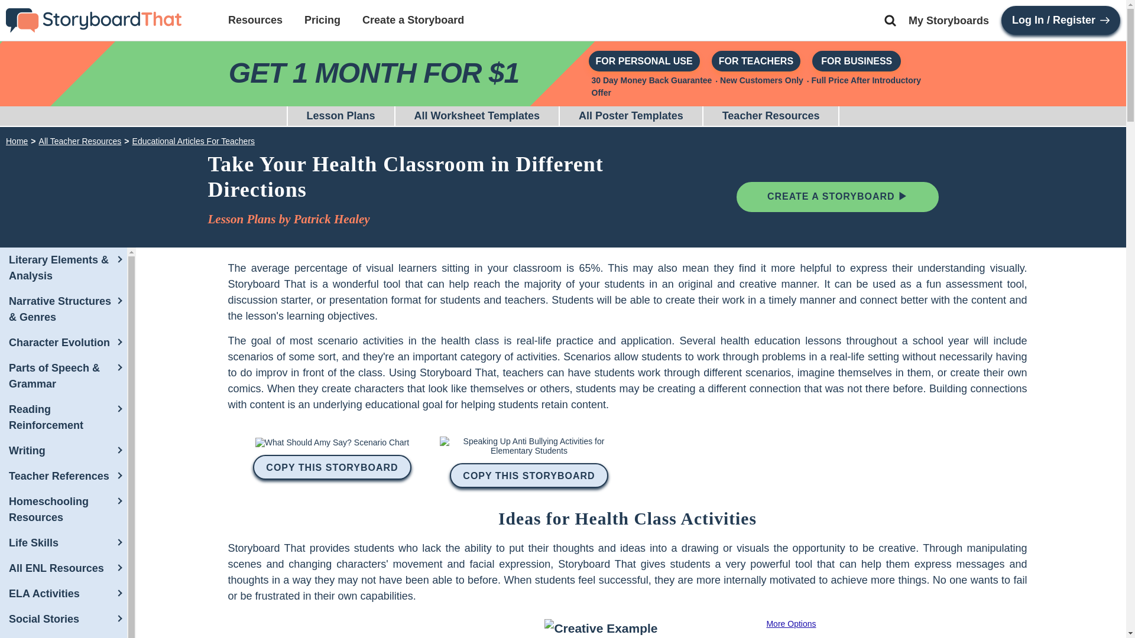 This screenshot has width=1135, height=638. What do you see at coordinates (644, 61) in the screenshot?
I see `Try Storyboard That Today!` at bounding box center [644, 61].